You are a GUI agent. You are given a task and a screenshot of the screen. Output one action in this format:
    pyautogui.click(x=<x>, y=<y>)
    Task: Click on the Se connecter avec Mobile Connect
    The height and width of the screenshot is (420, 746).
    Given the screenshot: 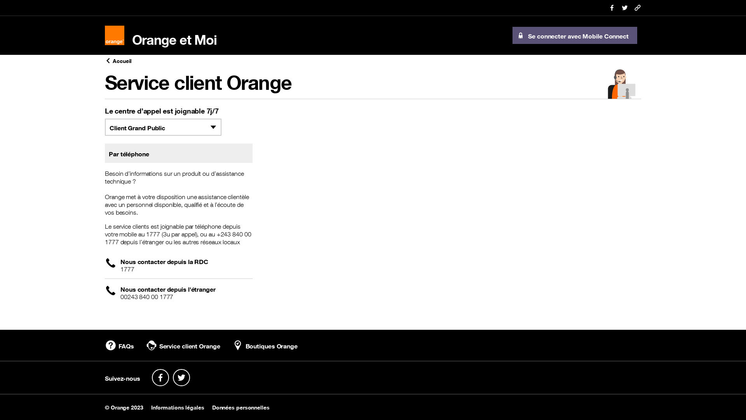 What is the action you would take?
    pyautogui.click(x=574, y=35)
    